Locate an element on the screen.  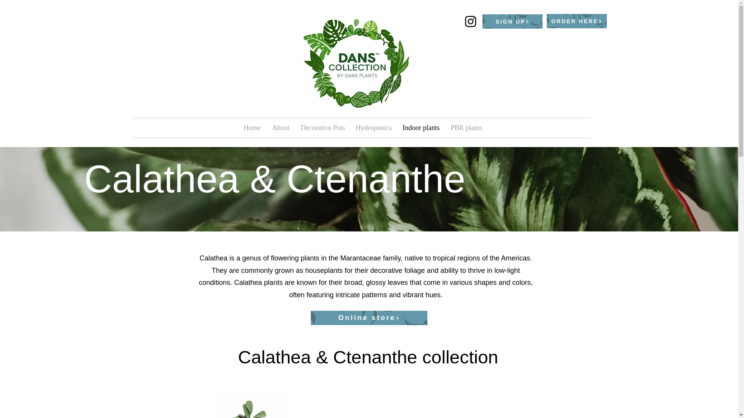
About is located at coordinates (281, 128).